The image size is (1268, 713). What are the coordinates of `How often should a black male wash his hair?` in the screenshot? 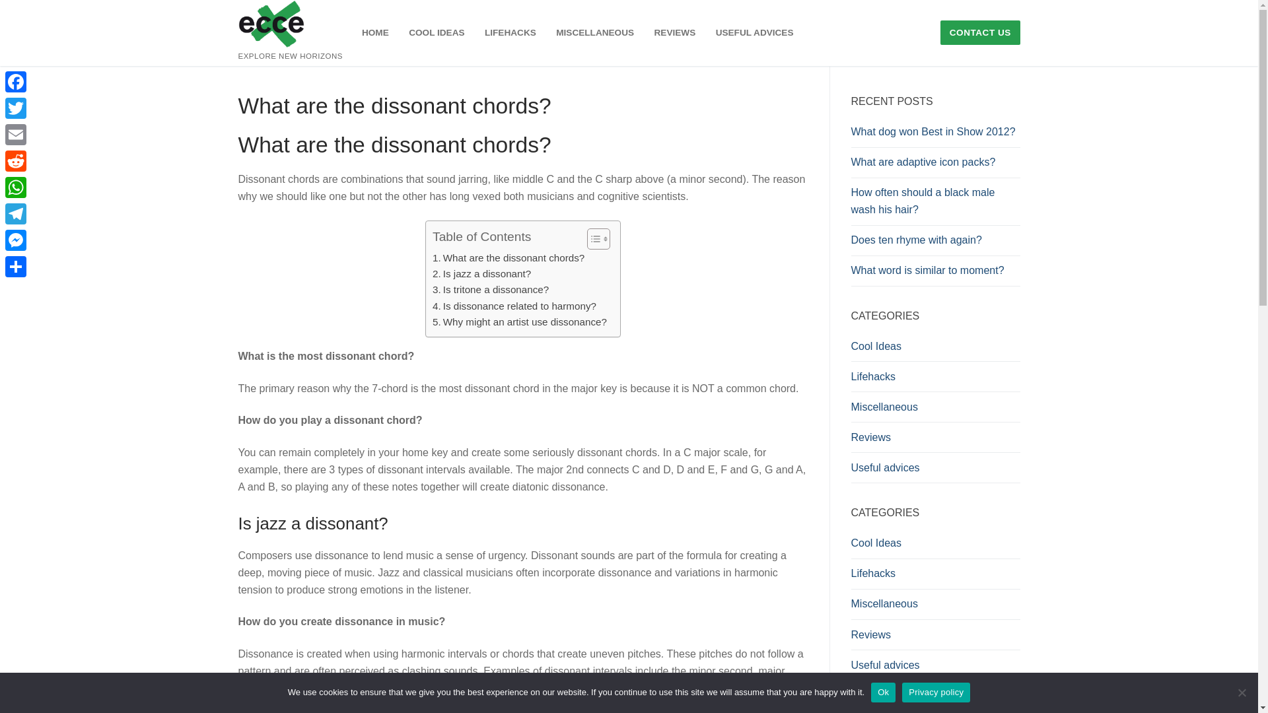 It's located at (935, 205).